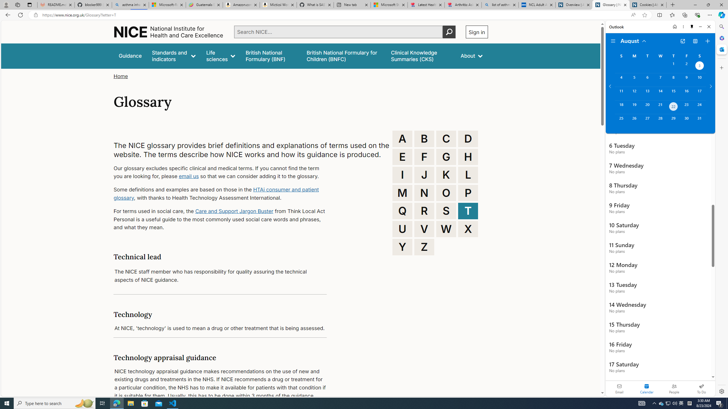  What do you see at coordinates (686, 93) in the screenshot?
I see `Friday, August 16, 2024. ` at bounding box center [686, 93].